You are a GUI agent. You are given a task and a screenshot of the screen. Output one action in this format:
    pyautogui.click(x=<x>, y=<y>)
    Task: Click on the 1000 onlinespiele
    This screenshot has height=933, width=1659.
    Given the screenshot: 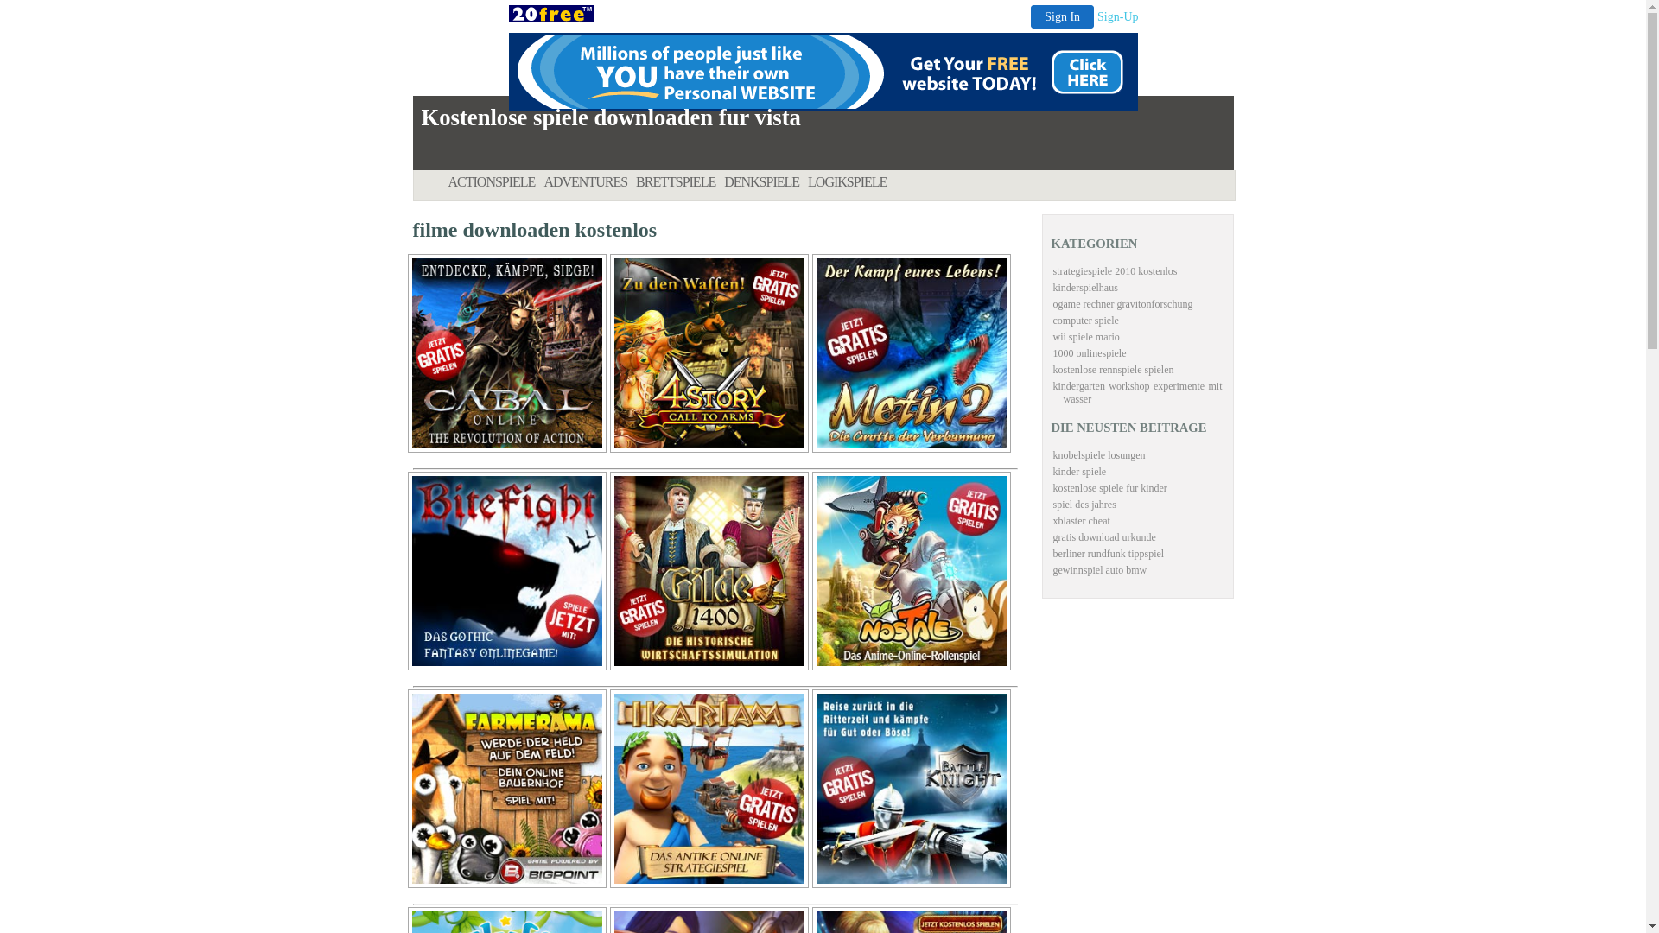 What is the action you would take?
    pyautogui.click(x=1089, y=353)
    